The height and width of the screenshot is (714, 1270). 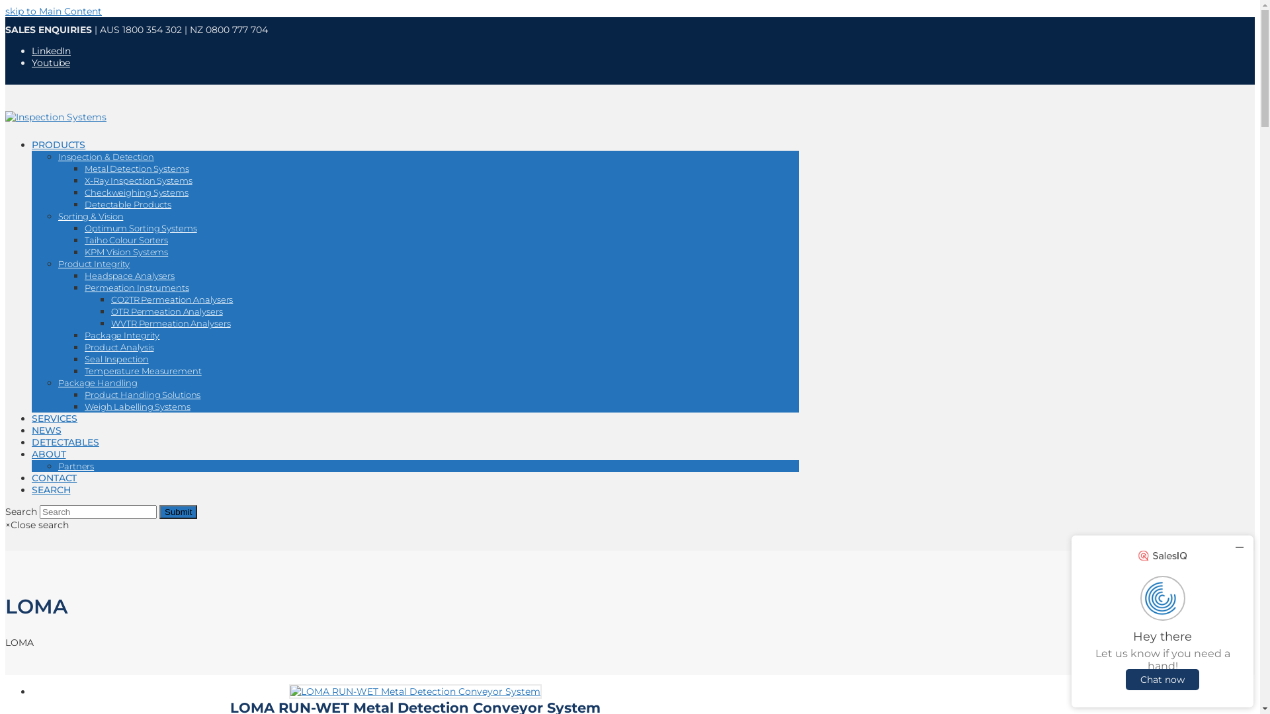 What do you see at coordinates (54, 418) in the screenshot?
I see `SERVICES` at bounding box center [54, 418].